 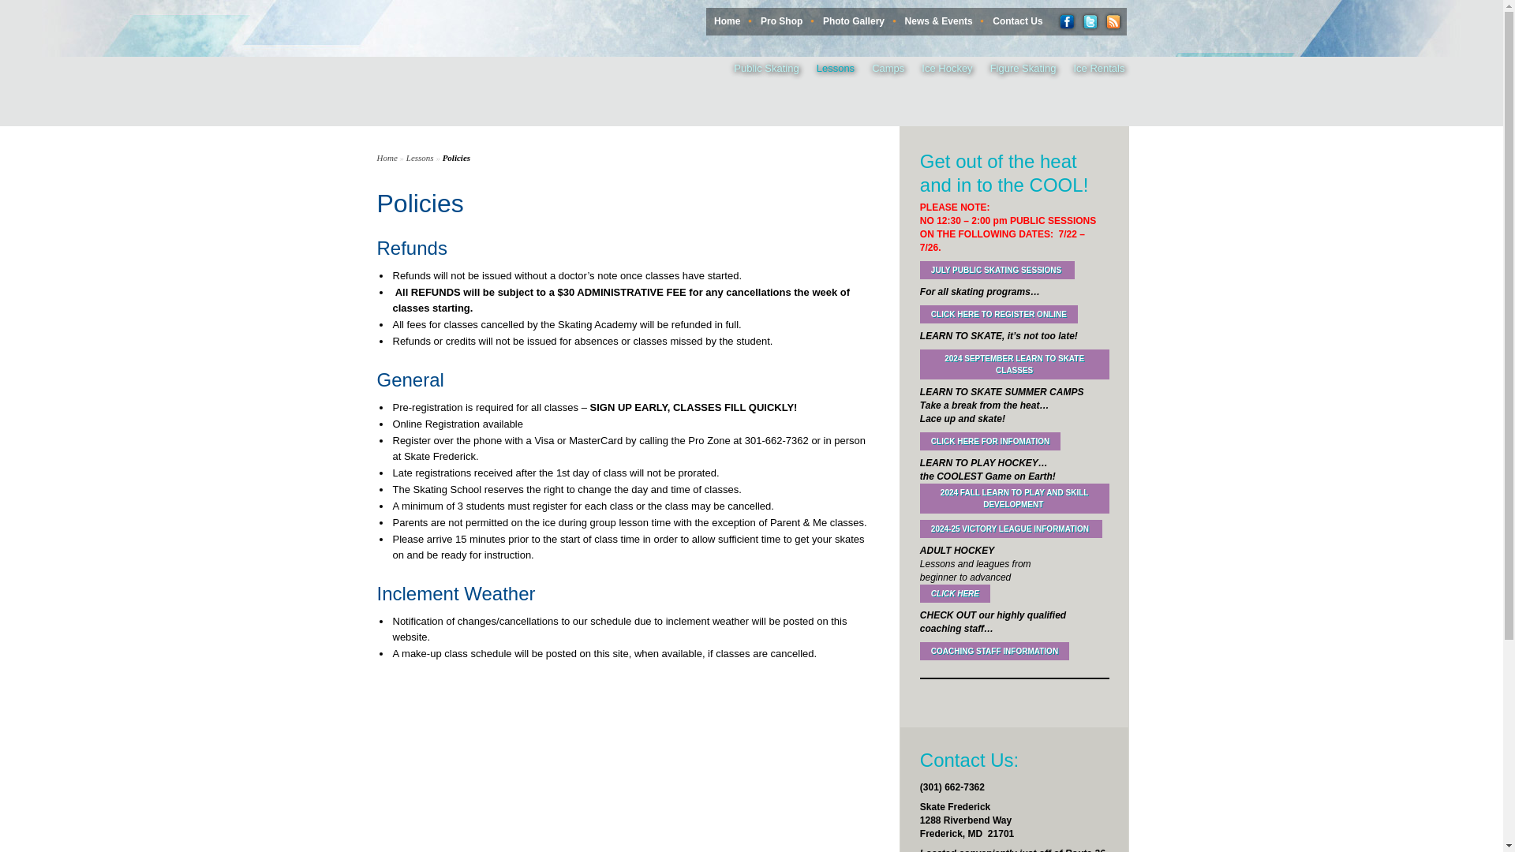 What do you see at coordinates (1067, 21) in the screenshot?
I see `facebook` at bounding box center [1067, 21].